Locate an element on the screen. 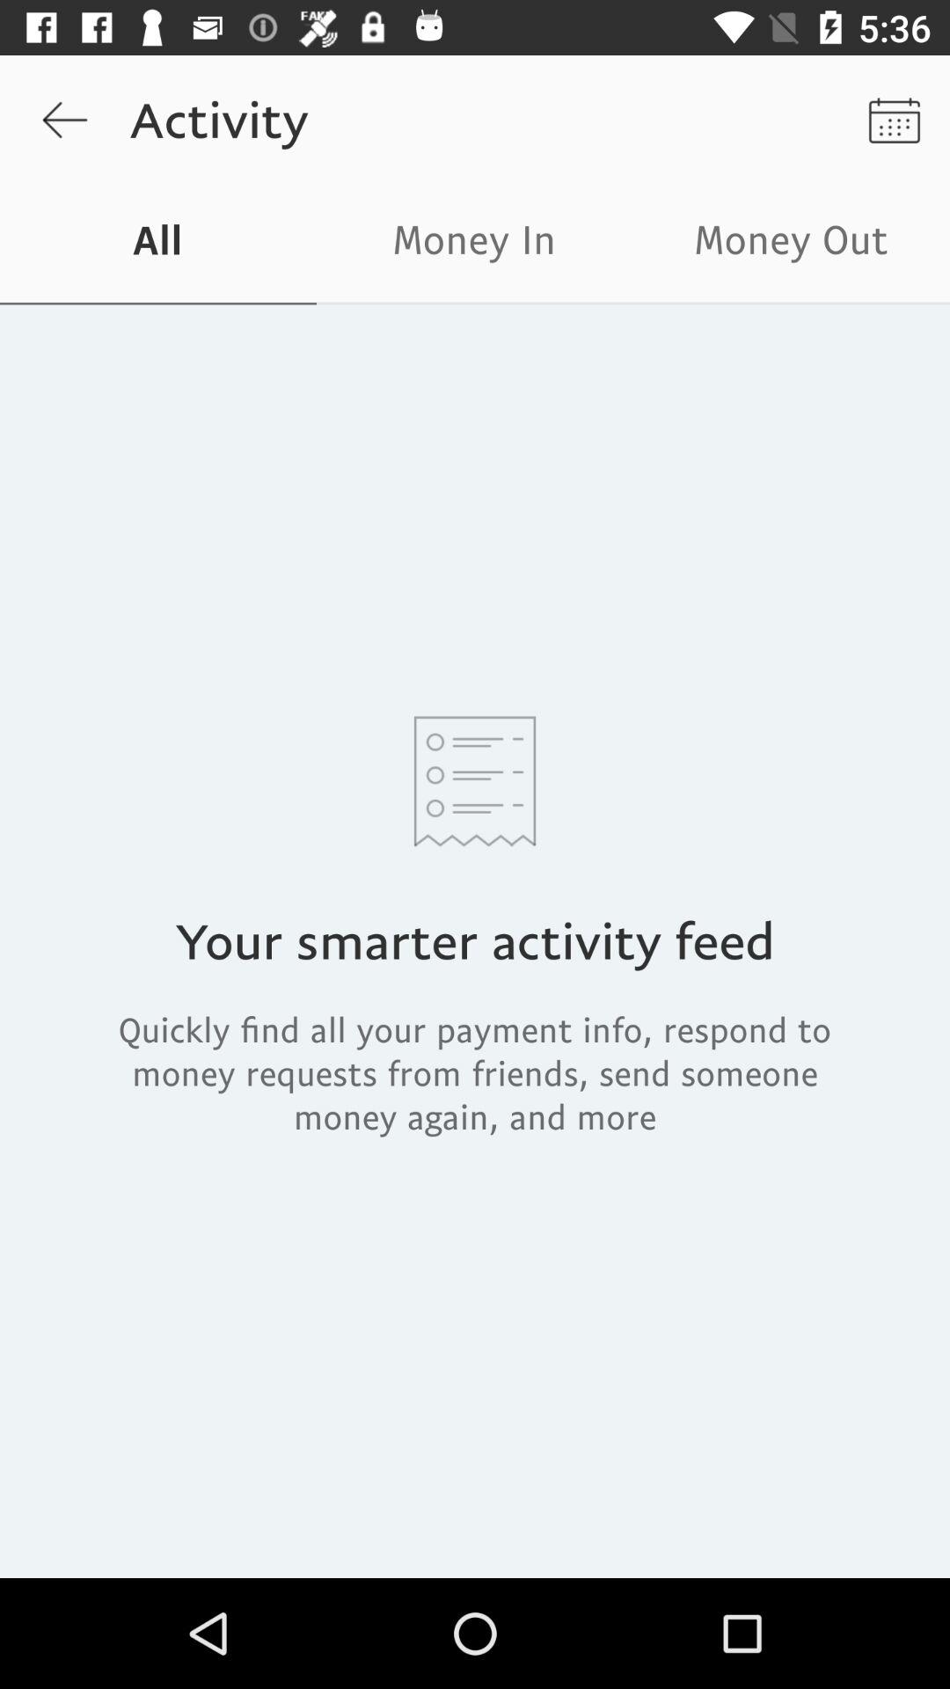 This screenshot has width=950, height=1689. press icon to the left of the money out is located at coordinates (475, 245).